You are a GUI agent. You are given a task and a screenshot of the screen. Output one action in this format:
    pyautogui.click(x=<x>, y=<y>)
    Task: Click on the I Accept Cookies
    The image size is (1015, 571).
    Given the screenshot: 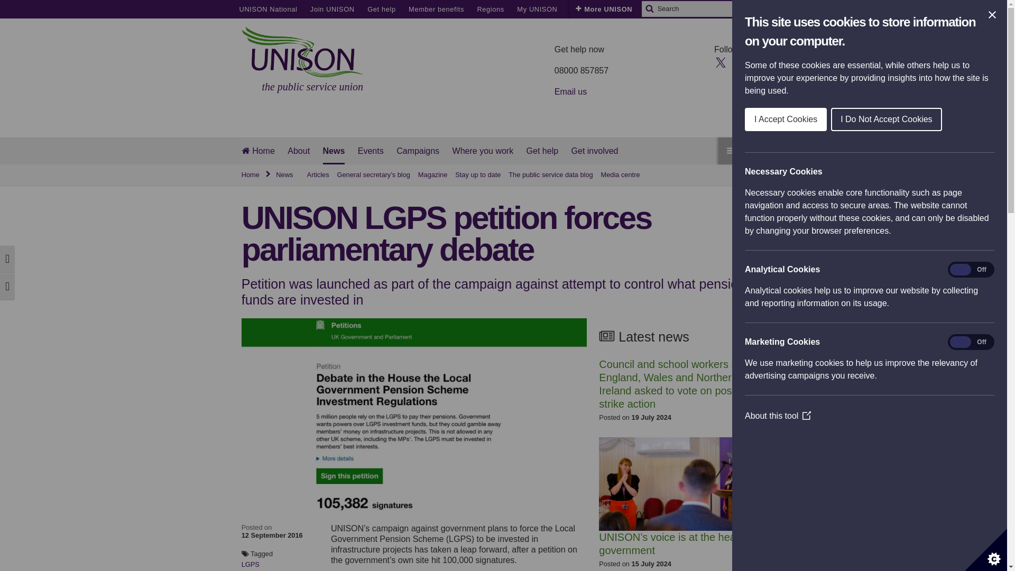 What is the action you would take?
    pyautogui.click(x=999, y=119)
    